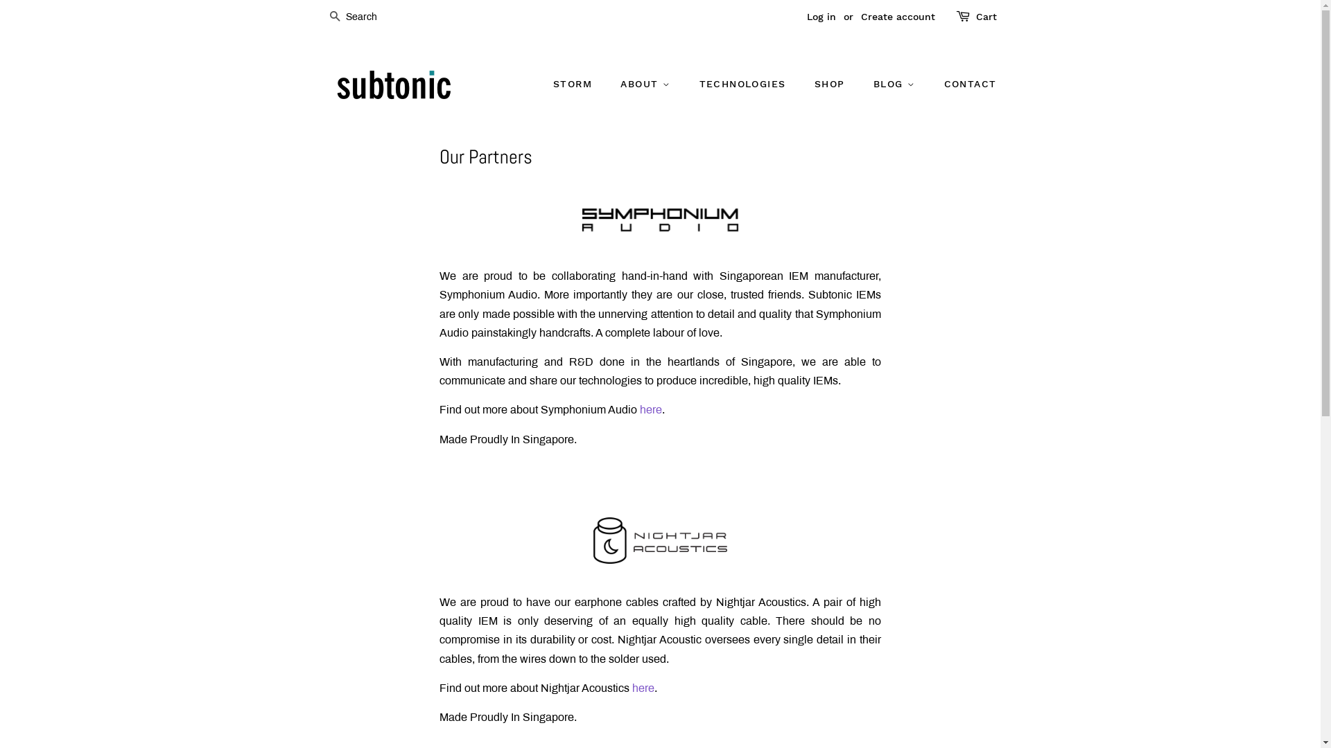  I want to click on Cart, so click(986, 17).